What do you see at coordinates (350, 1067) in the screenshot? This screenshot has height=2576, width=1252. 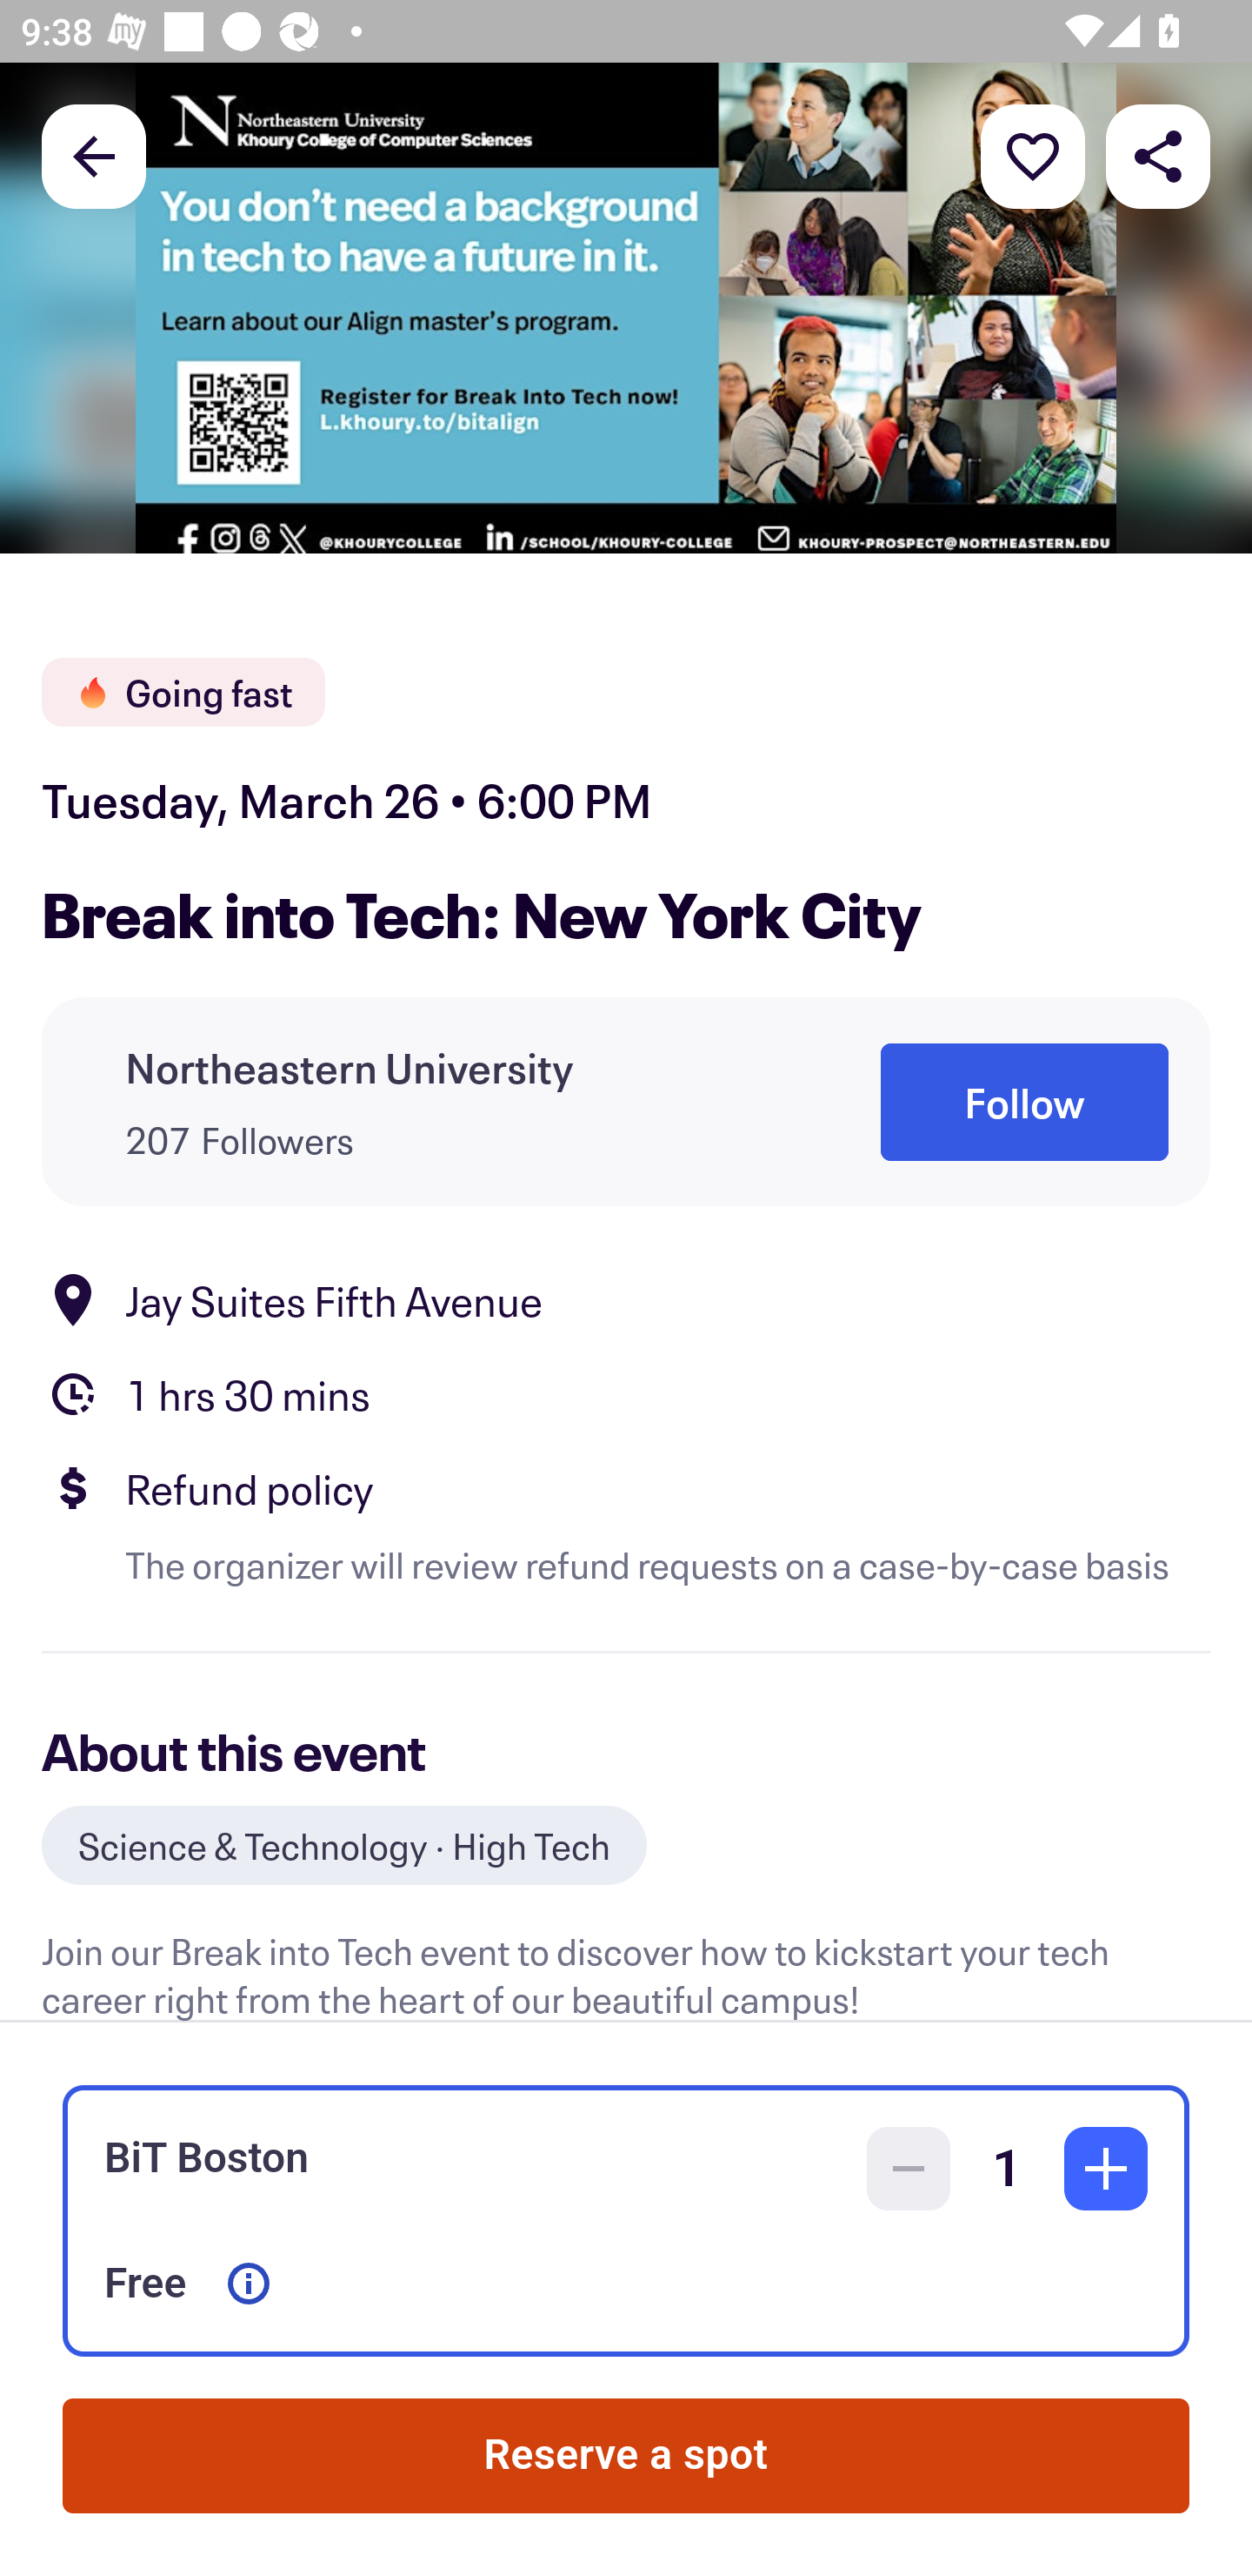 I see `Northeastern University` at bounding box center [350, 1067].